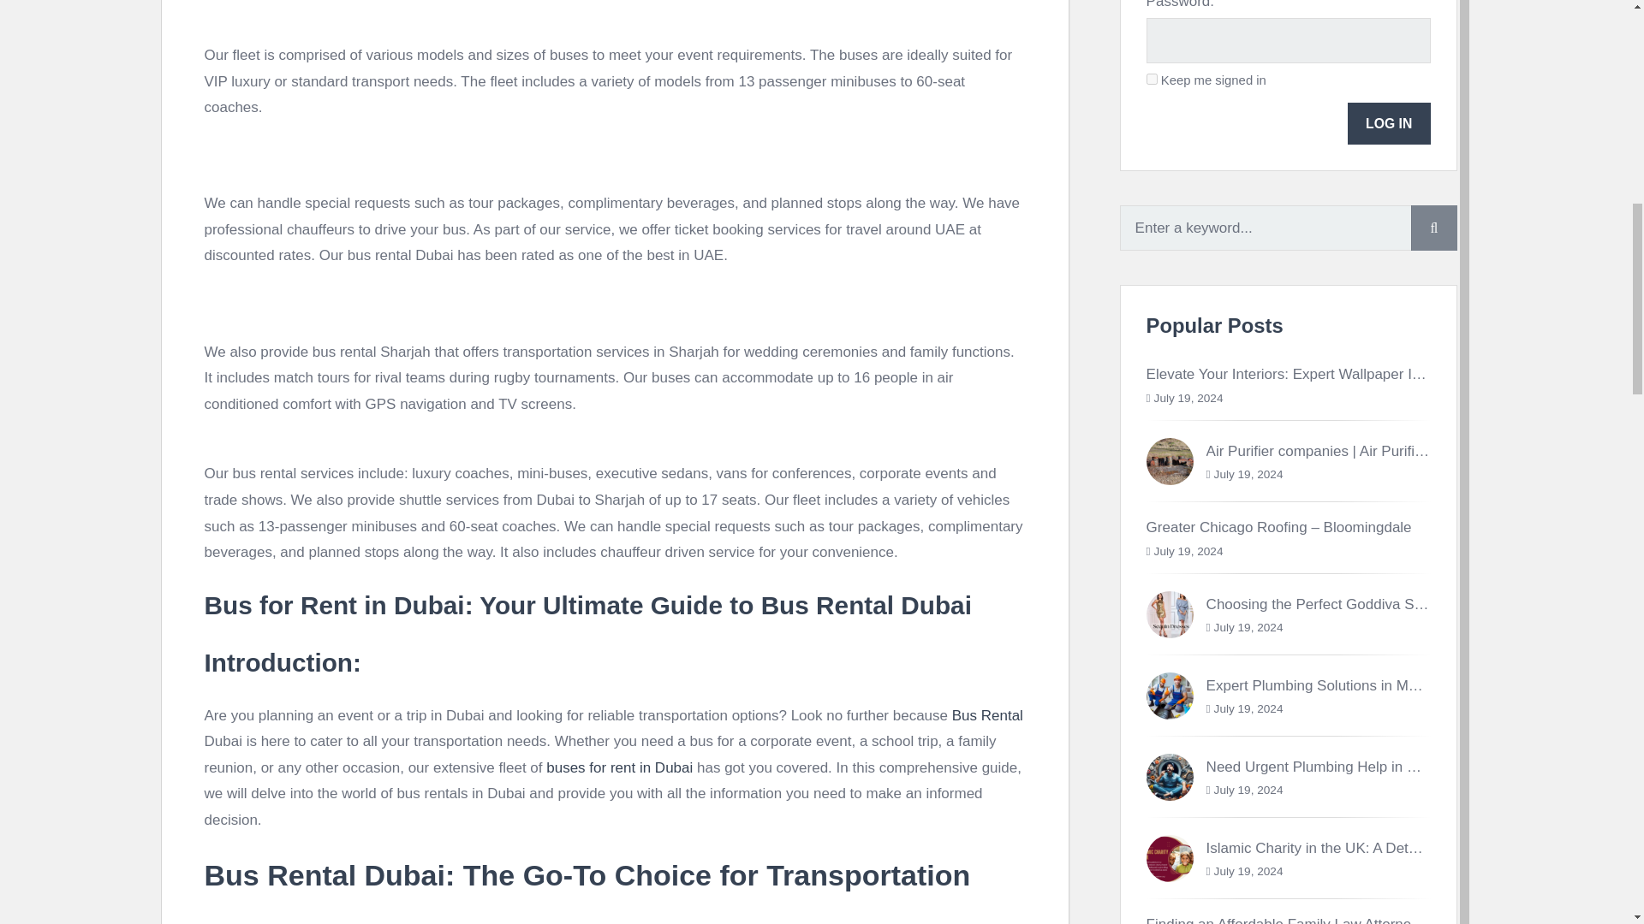  Describe the element at coordinates (1151, 79) in the screenshot. I see `forever` at that location.